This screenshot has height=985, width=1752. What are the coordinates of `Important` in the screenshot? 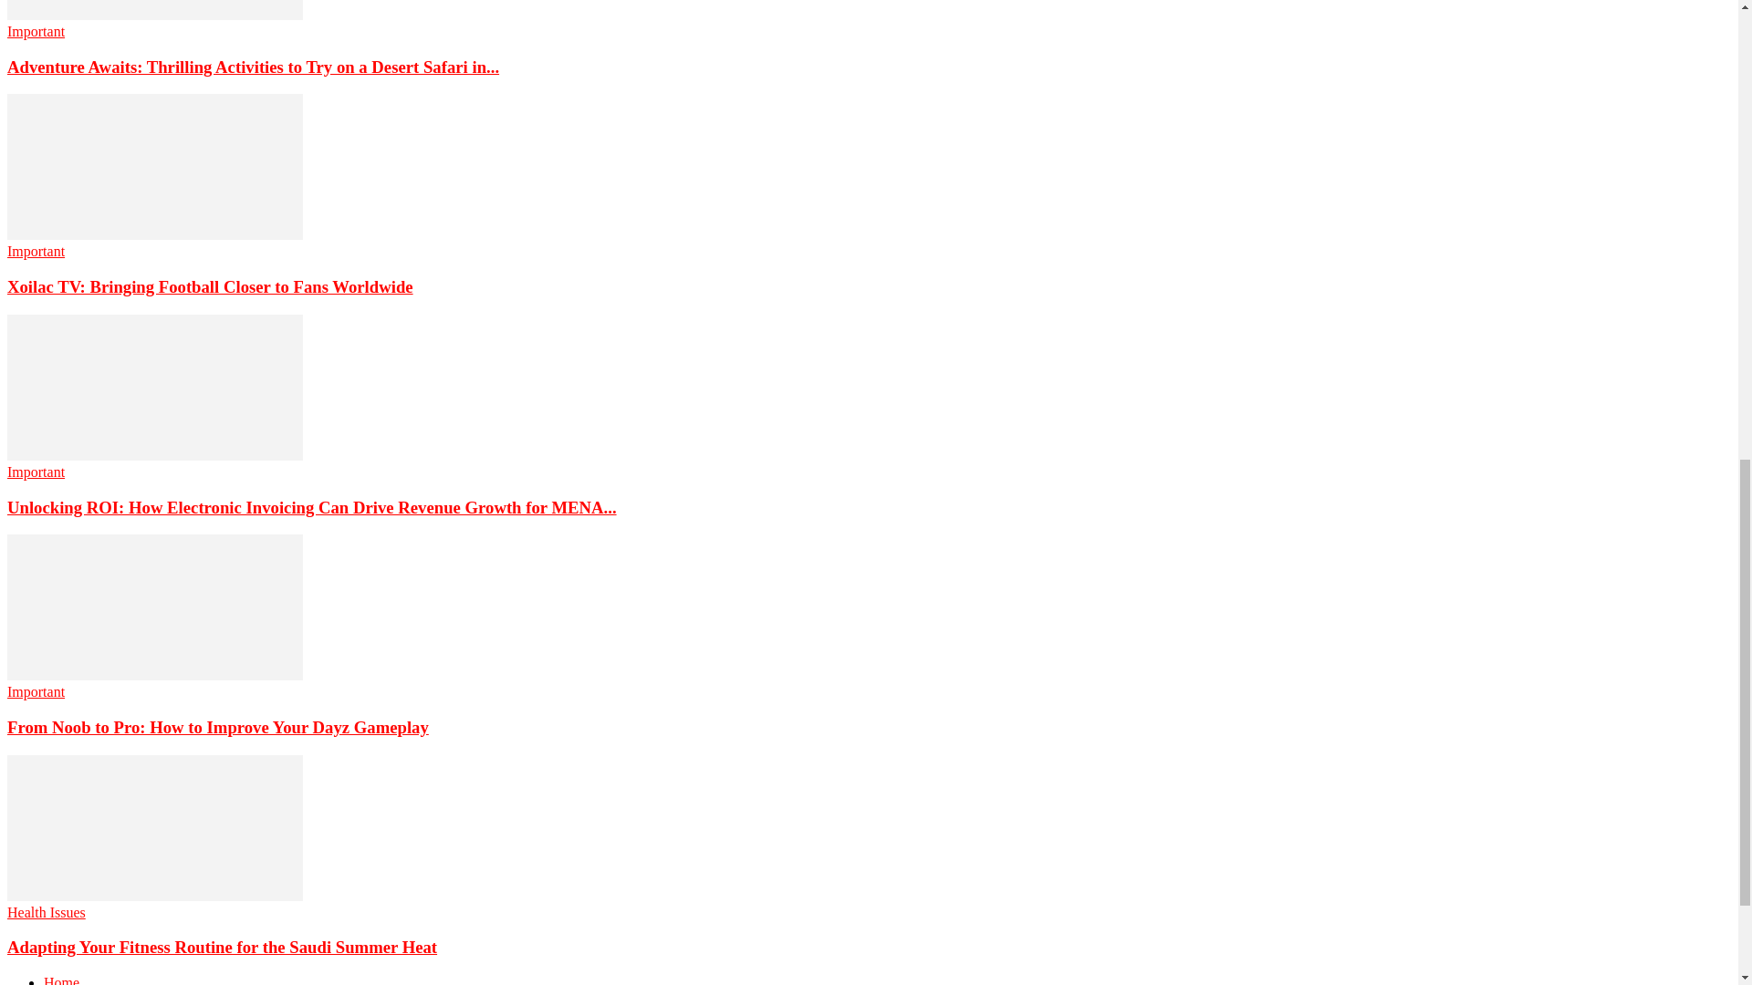 It's located at (36, 691).